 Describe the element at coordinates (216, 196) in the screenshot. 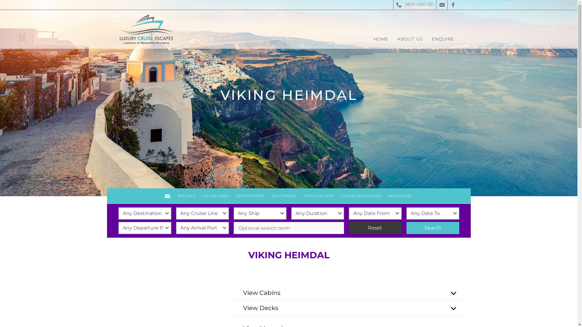

I see `CRUISE LINES` at that location.